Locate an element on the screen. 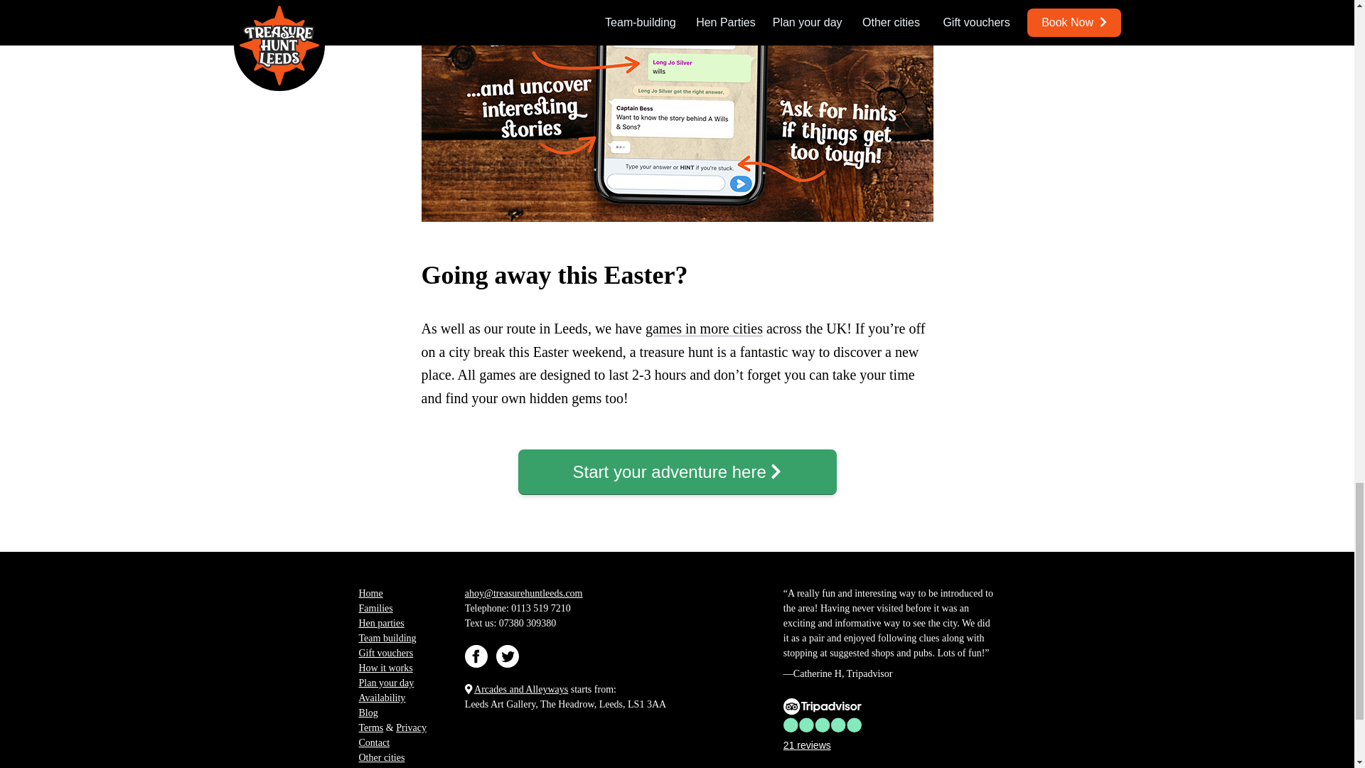  Blog is located at coordinates (368, 713).